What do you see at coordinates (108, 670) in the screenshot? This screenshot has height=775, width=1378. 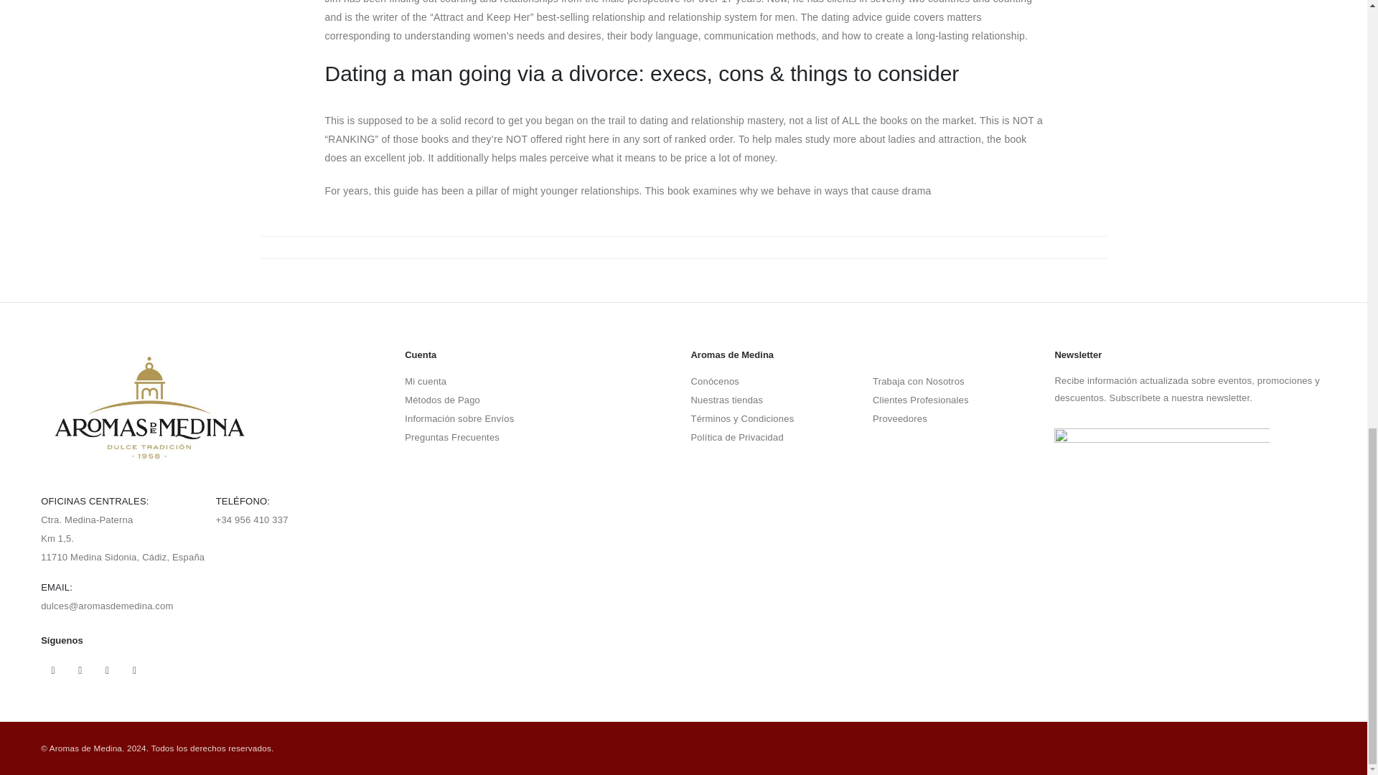 I see `Instagram` at bounding box center [108, 670].